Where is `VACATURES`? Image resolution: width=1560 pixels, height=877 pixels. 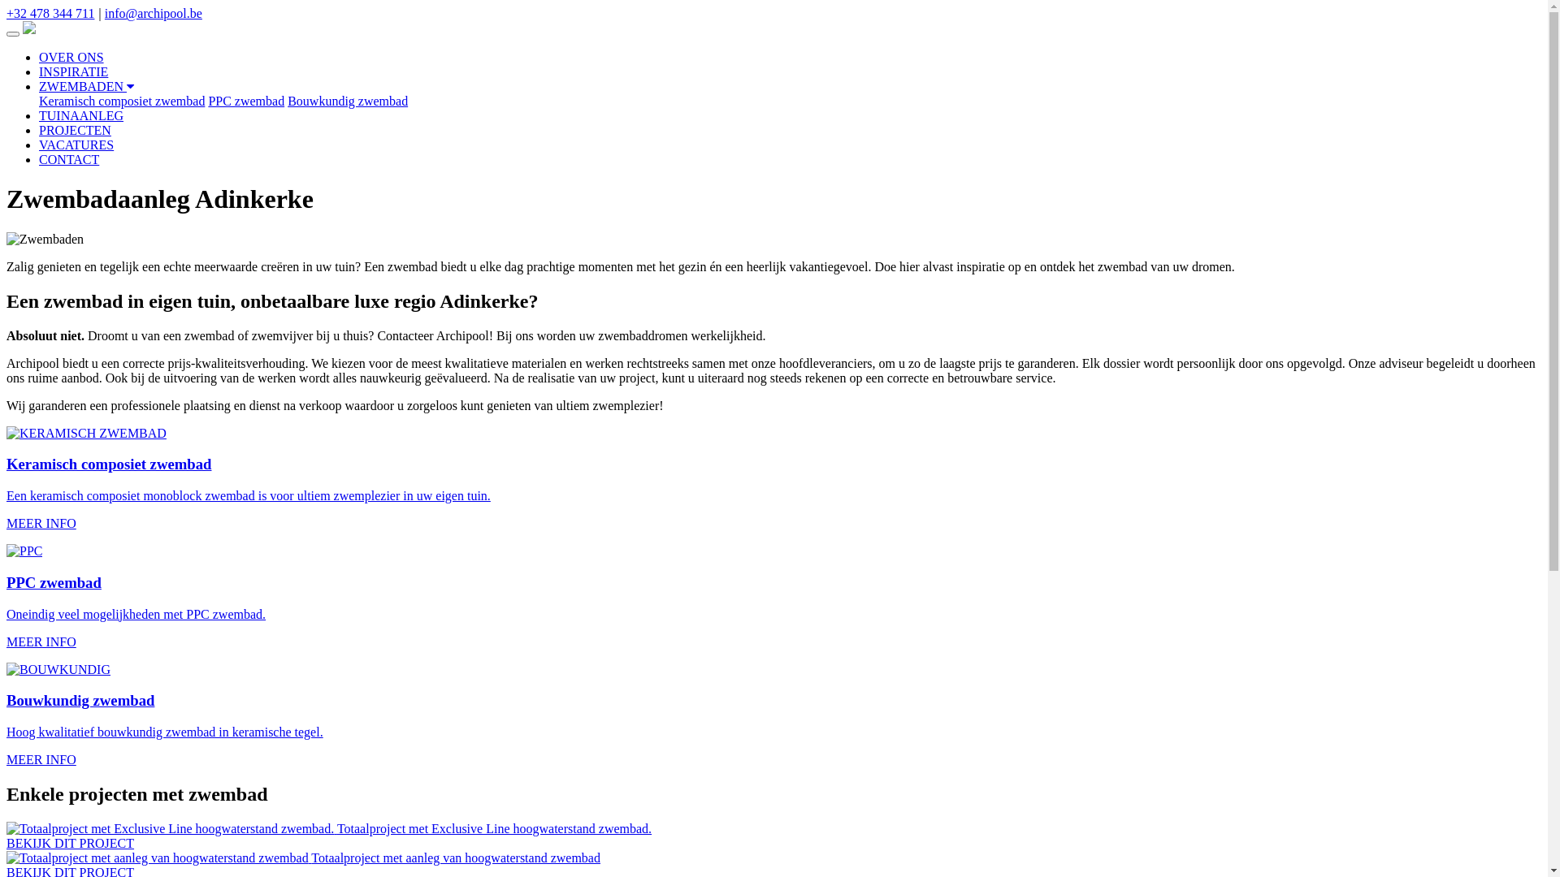
VACATURES is located at coordinates (76, 145).